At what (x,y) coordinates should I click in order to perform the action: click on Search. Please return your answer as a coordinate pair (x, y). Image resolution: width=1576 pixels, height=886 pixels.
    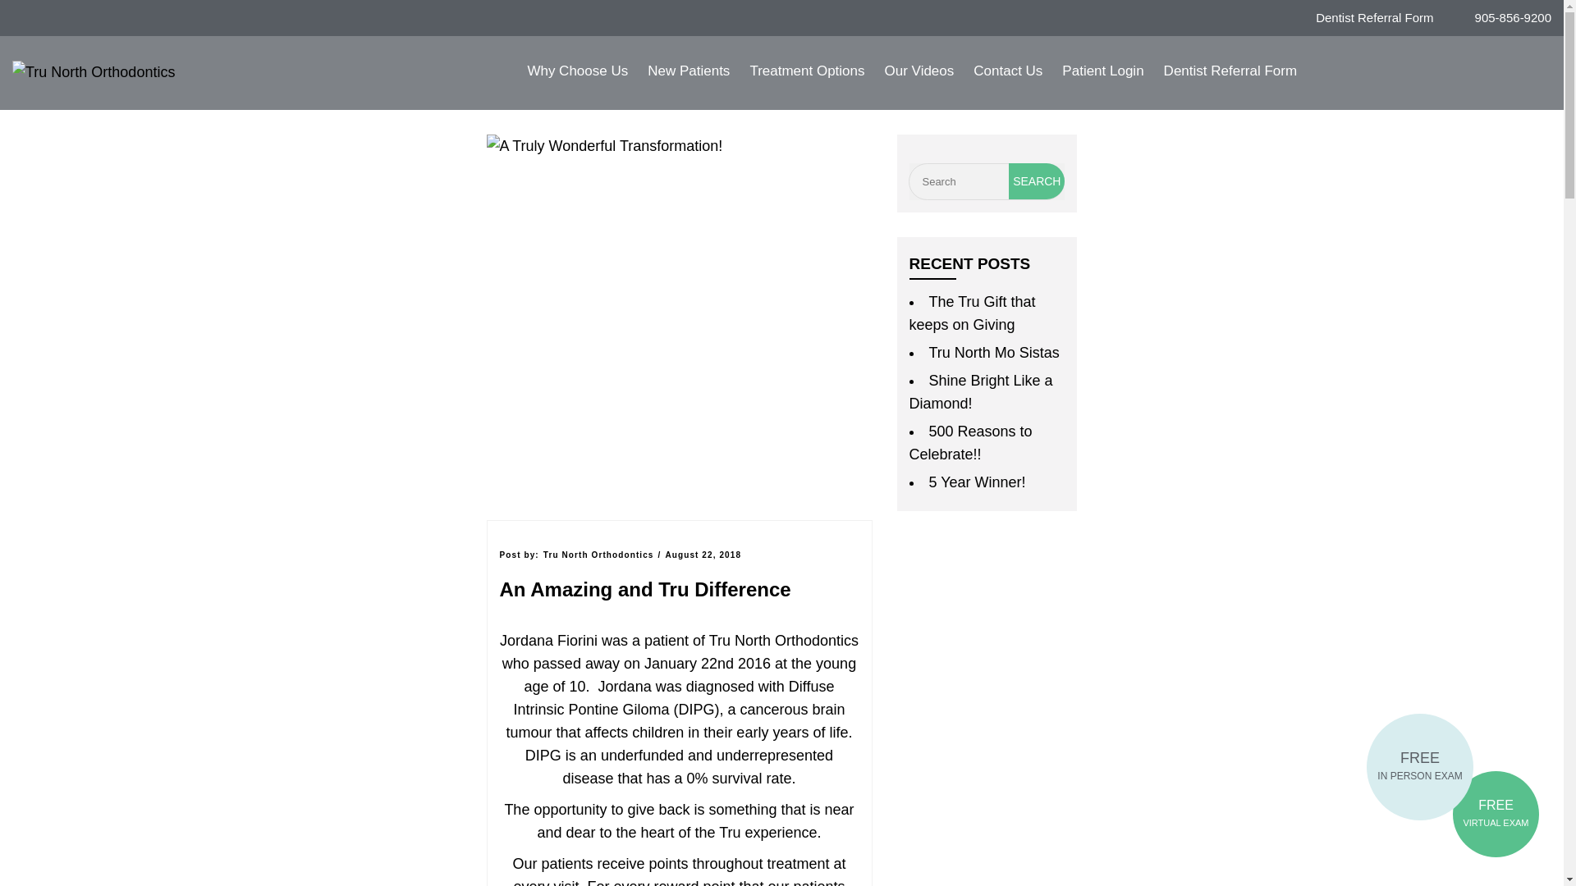
    Looking at the image, I should click on (1036, 180).